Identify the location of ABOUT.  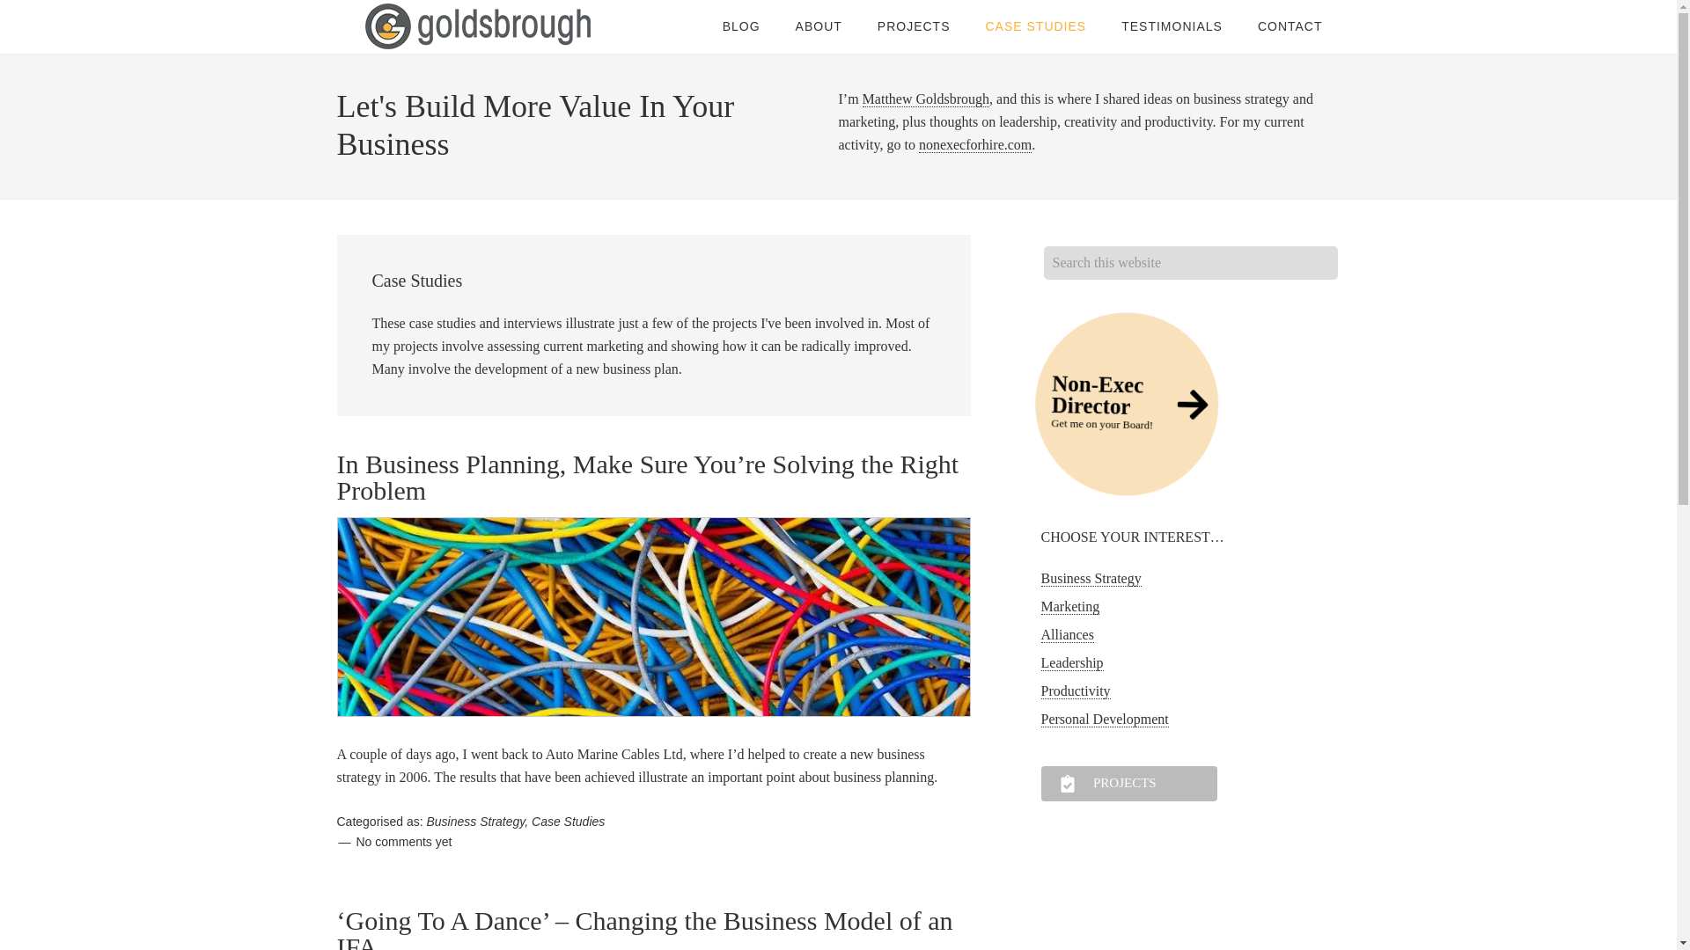
(477, 26).